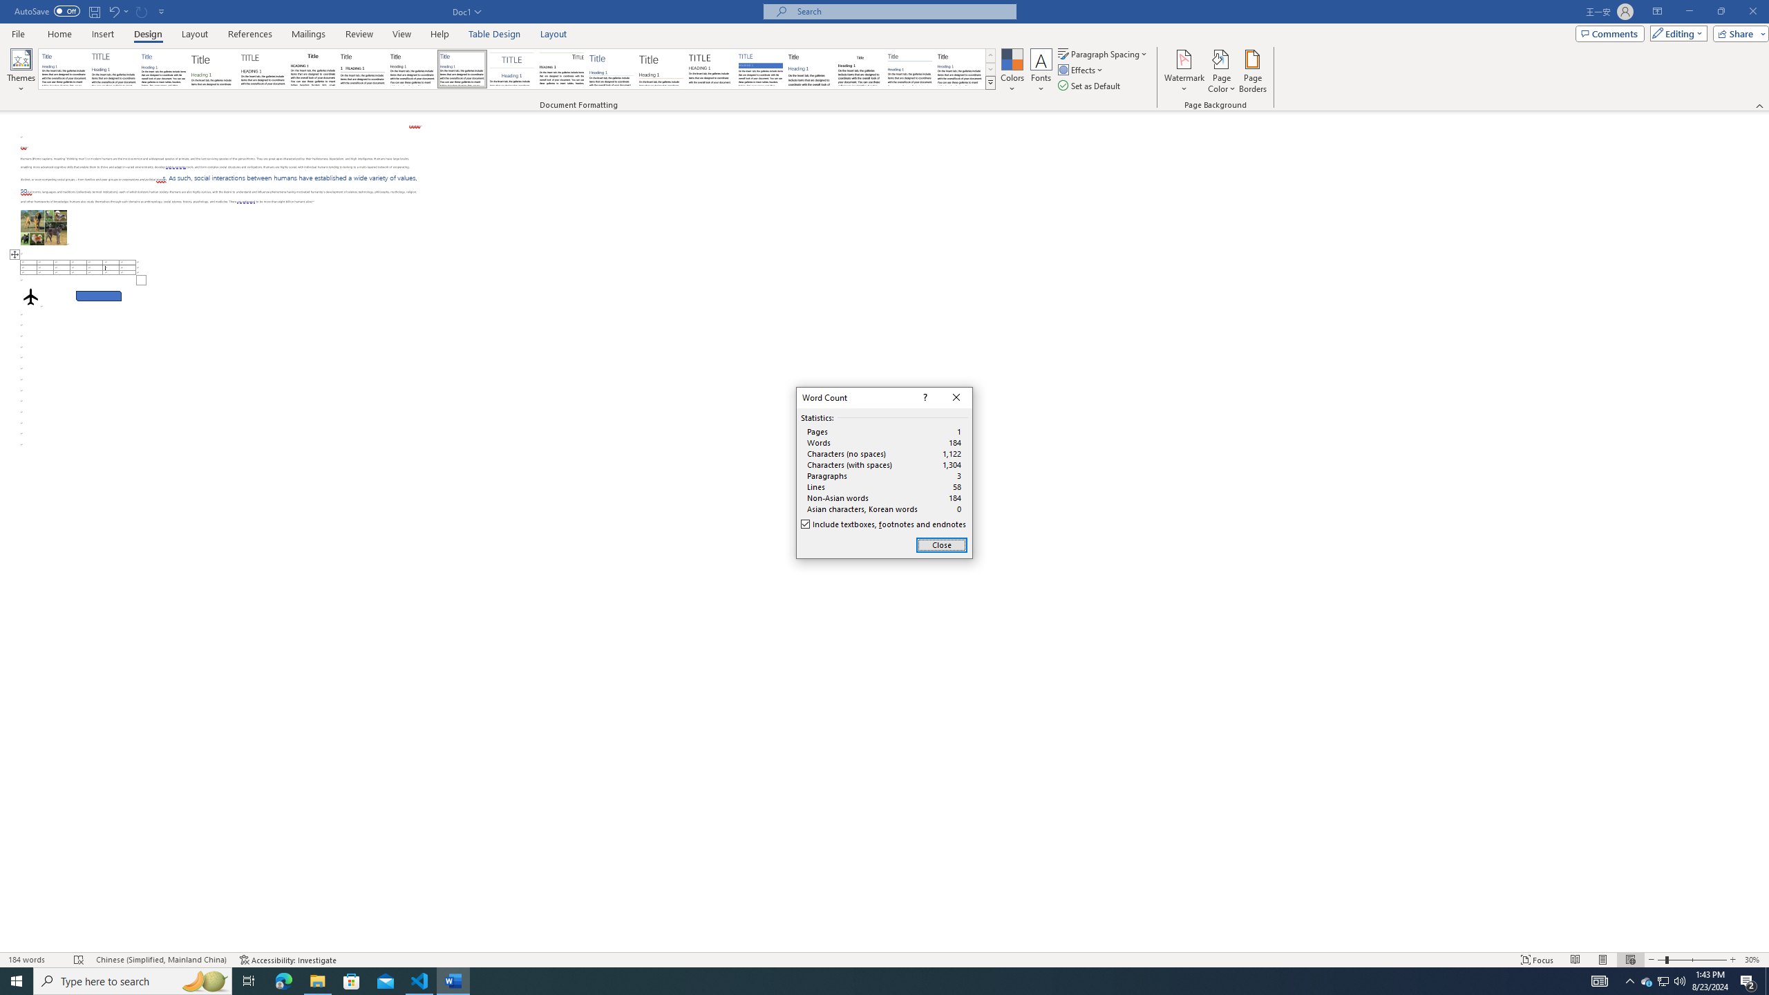  What do you see at coordinates (114, 69) in the screenshot?
I see `Basic (Elegant)` at bounding box center [114, 69].